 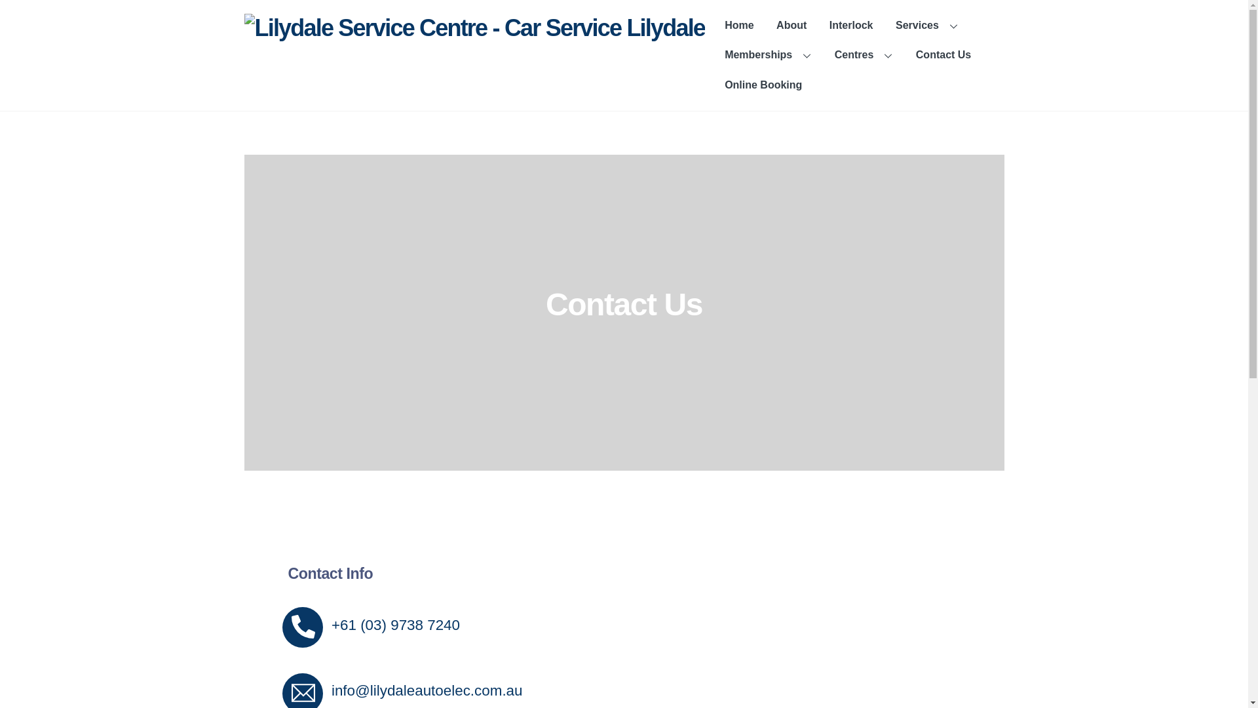 What do you see at coordinates (943, 56) in the screenshot?
I see `Contact Us` at bounding box center [943, 56].